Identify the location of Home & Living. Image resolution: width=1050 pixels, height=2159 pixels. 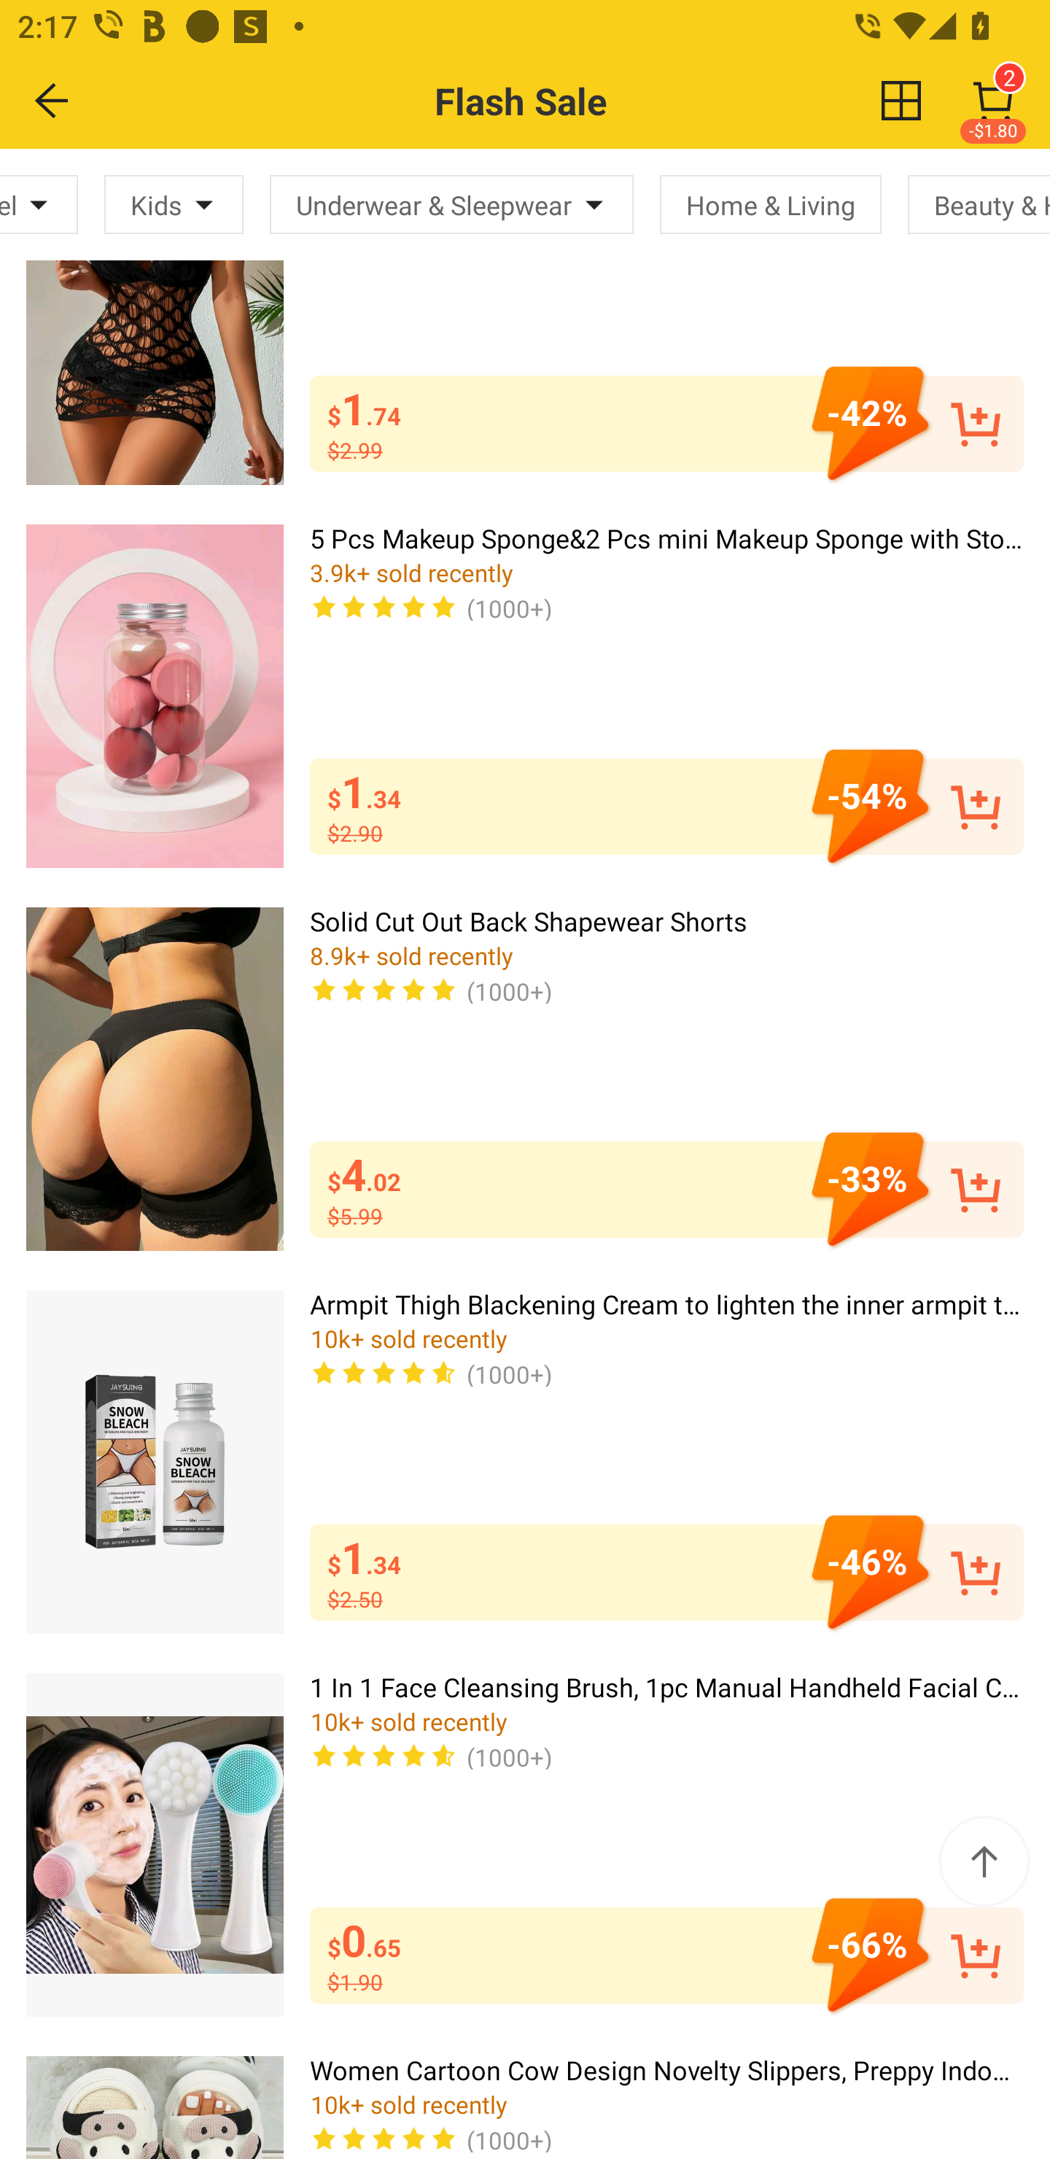
(770, 204).